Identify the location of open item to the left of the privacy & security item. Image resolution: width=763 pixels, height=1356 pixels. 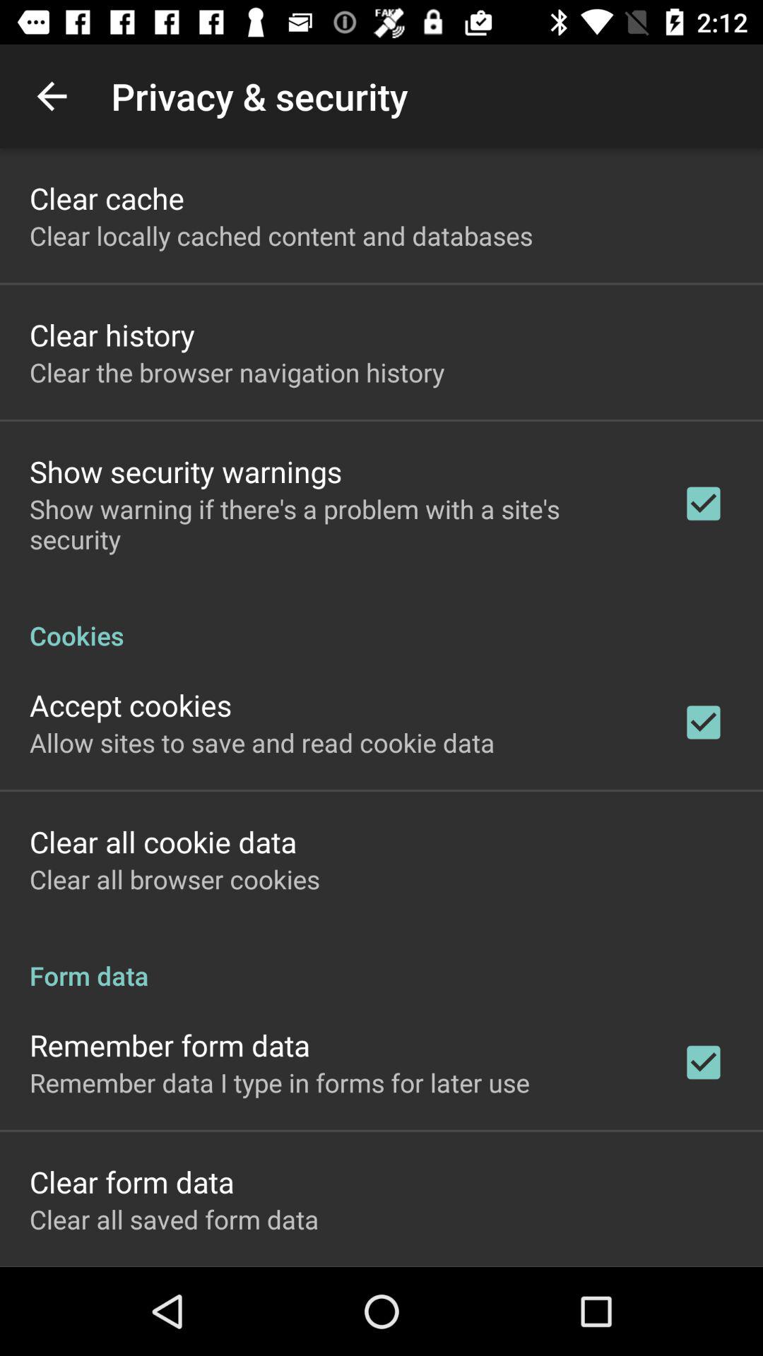
(52, 96).